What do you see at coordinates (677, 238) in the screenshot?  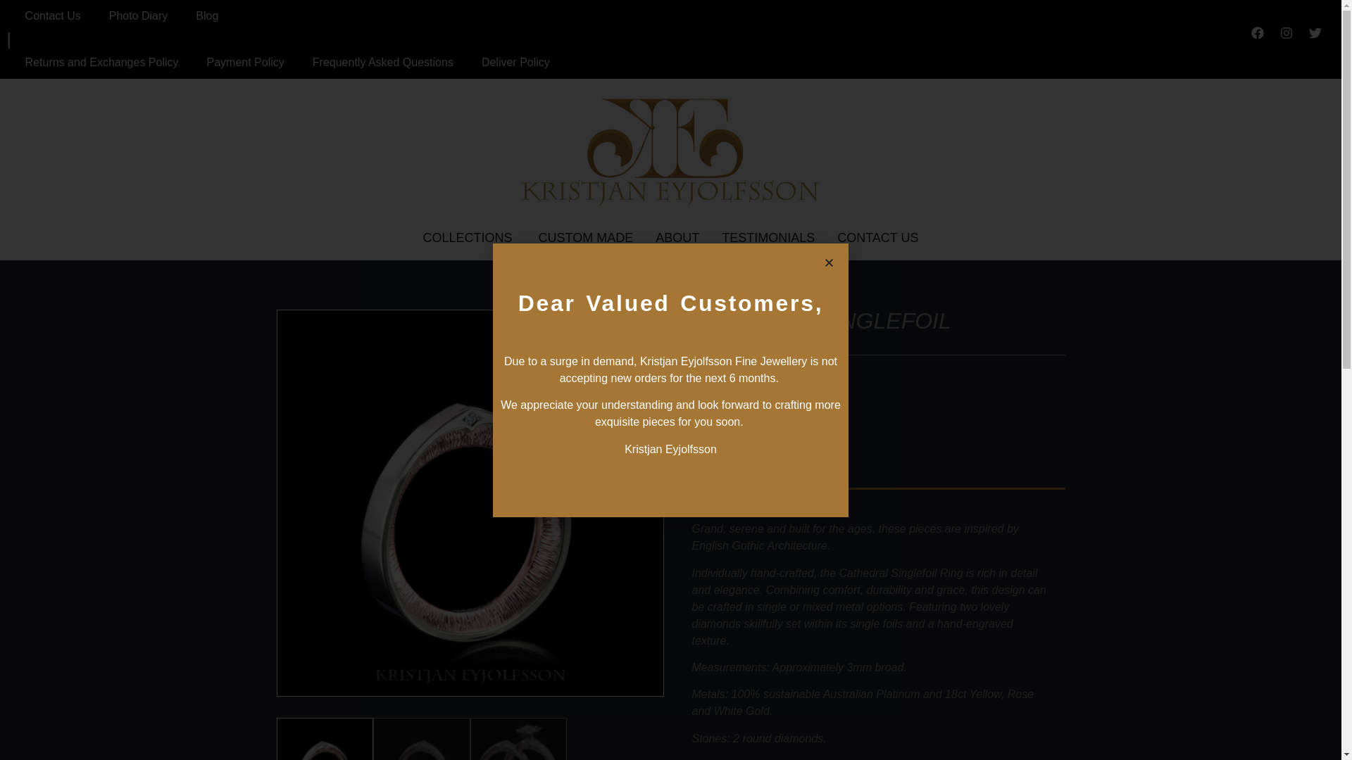 I see `ABOUT` at bounding box center [677, 238].